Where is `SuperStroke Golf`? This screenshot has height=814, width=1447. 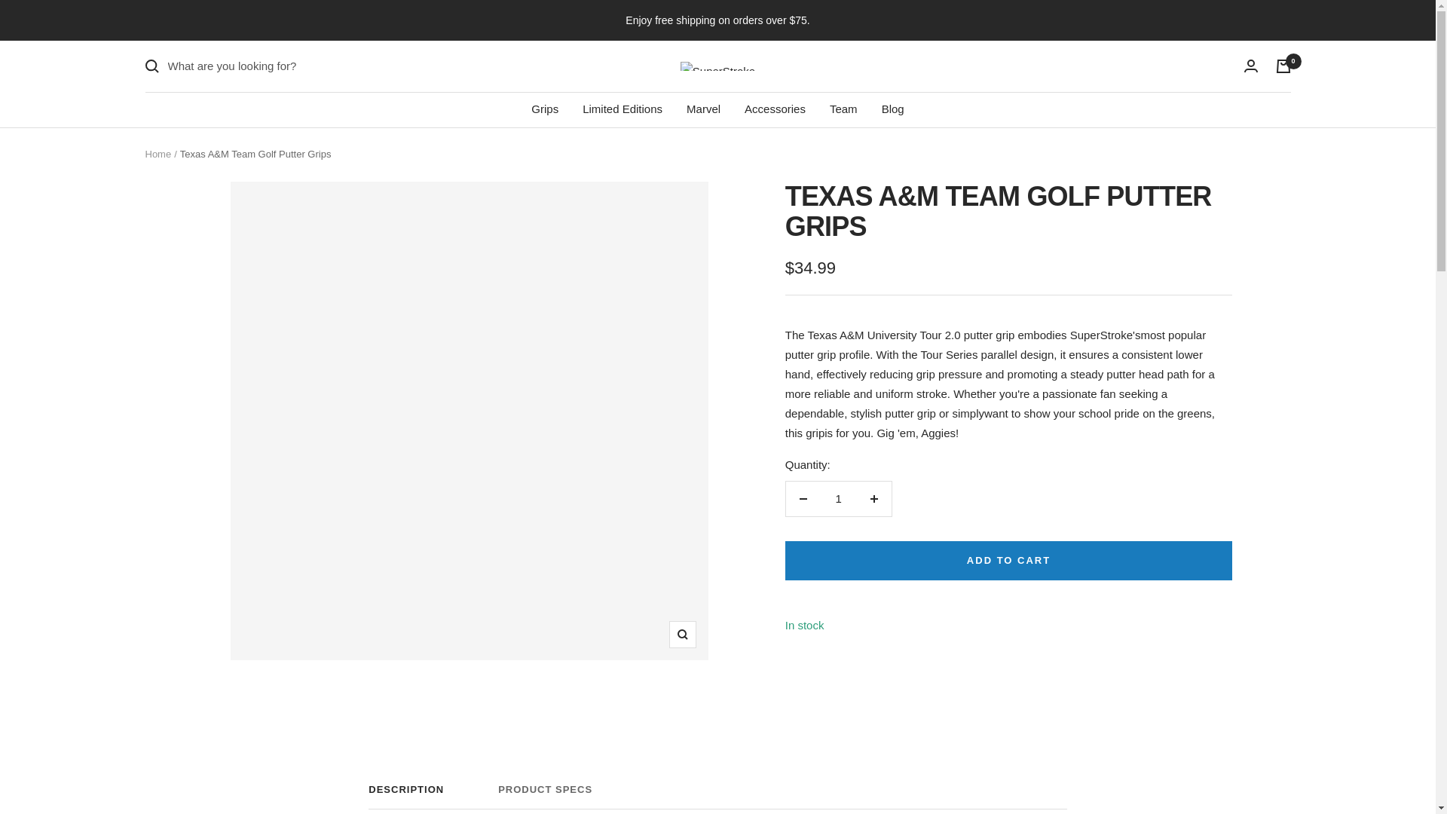 SuperStroke Golf is located at coordinates (717, 66).